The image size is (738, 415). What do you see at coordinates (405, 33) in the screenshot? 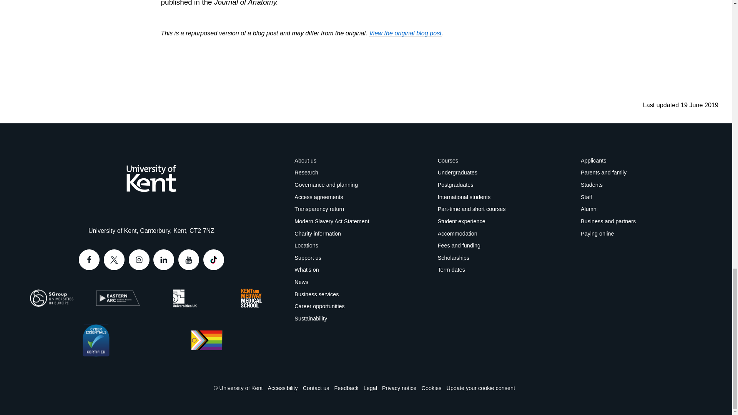
I see `View the original blog post` at bounding box center [405, 33].